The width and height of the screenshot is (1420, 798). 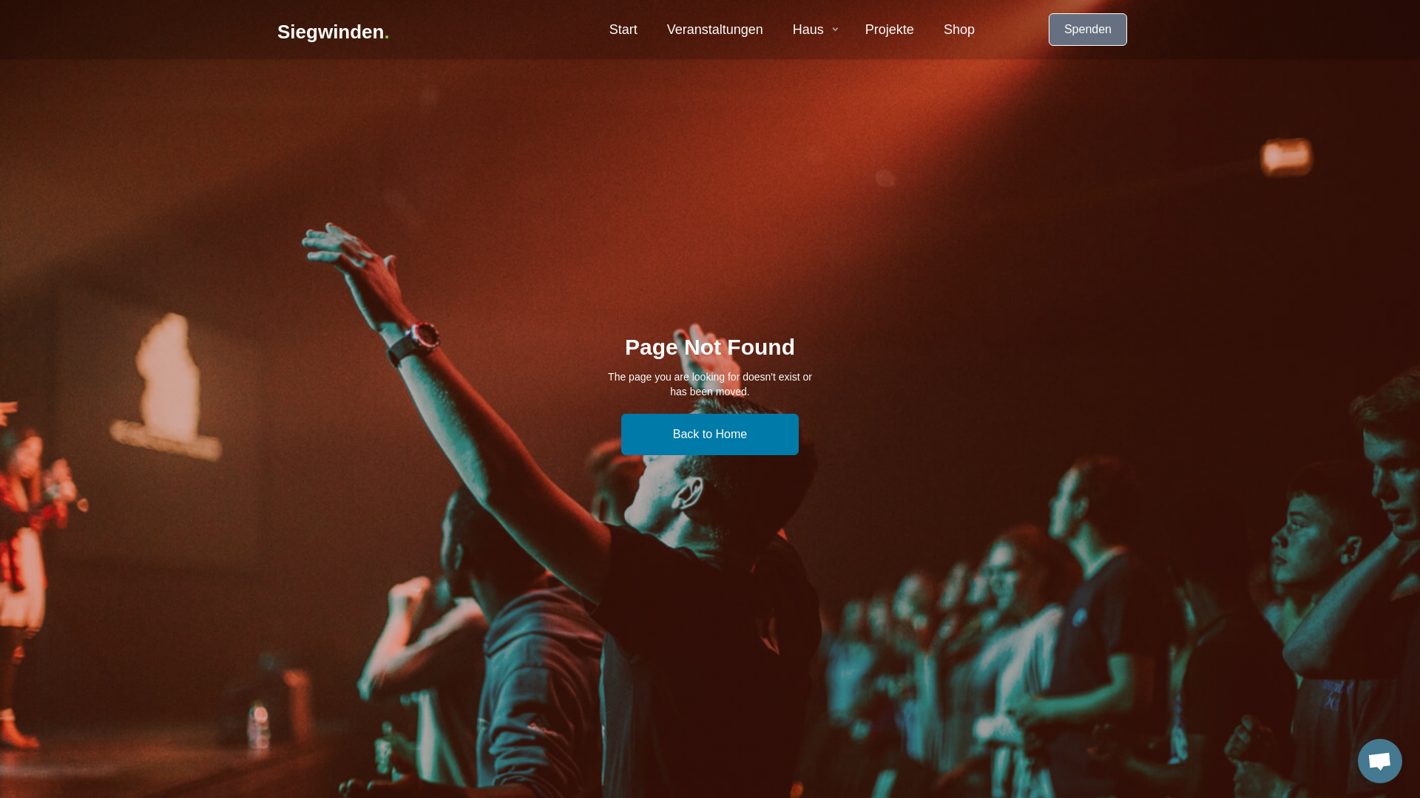 What do you see at coordinates (334, 30) in the screenshot?
I see `Siegwinden.` at bounding box center [334, 30].